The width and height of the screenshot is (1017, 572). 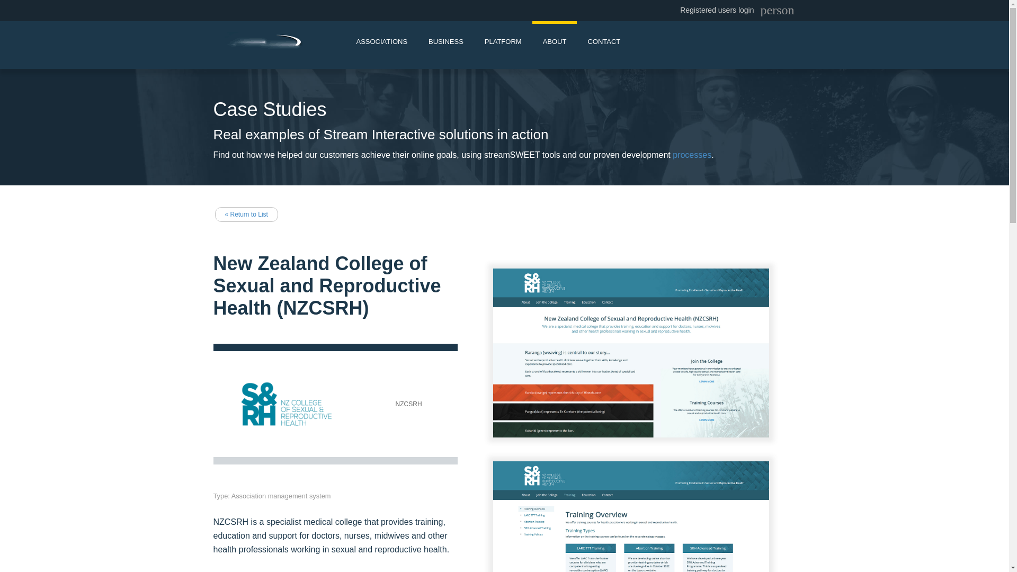 I want to click on Registered users login, so click(x=717, y=10).